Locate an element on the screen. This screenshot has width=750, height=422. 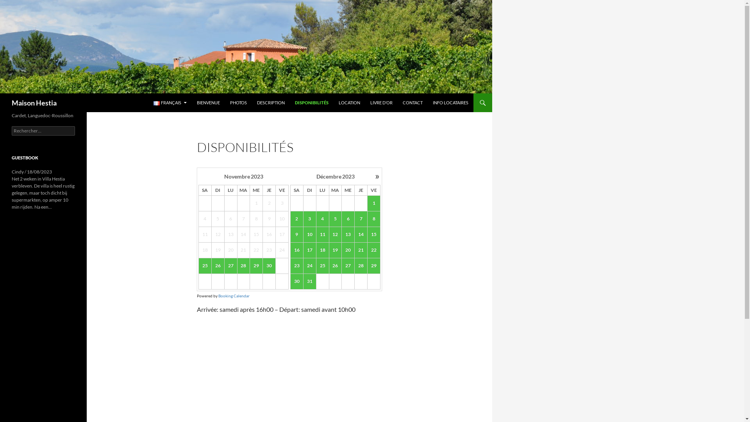
14 is located at coordinates (361, 235).